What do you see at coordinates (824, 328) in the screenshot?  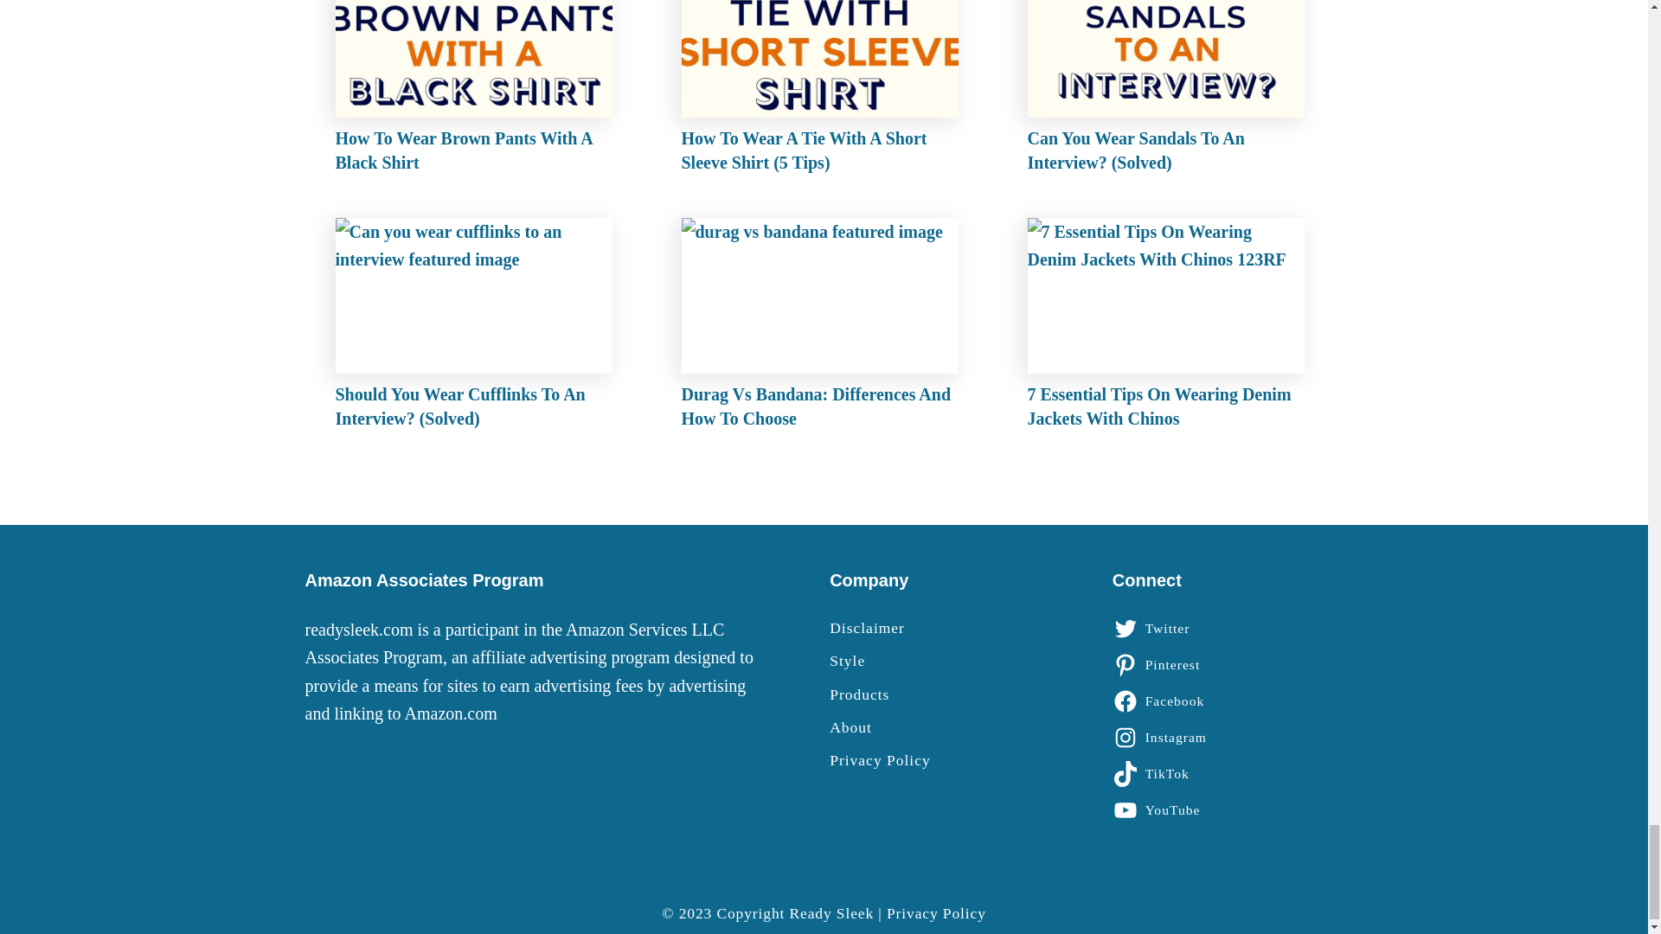 I see `Durag Vs Bandana: Differences And How To Choose` at bounding box center [824, 328].